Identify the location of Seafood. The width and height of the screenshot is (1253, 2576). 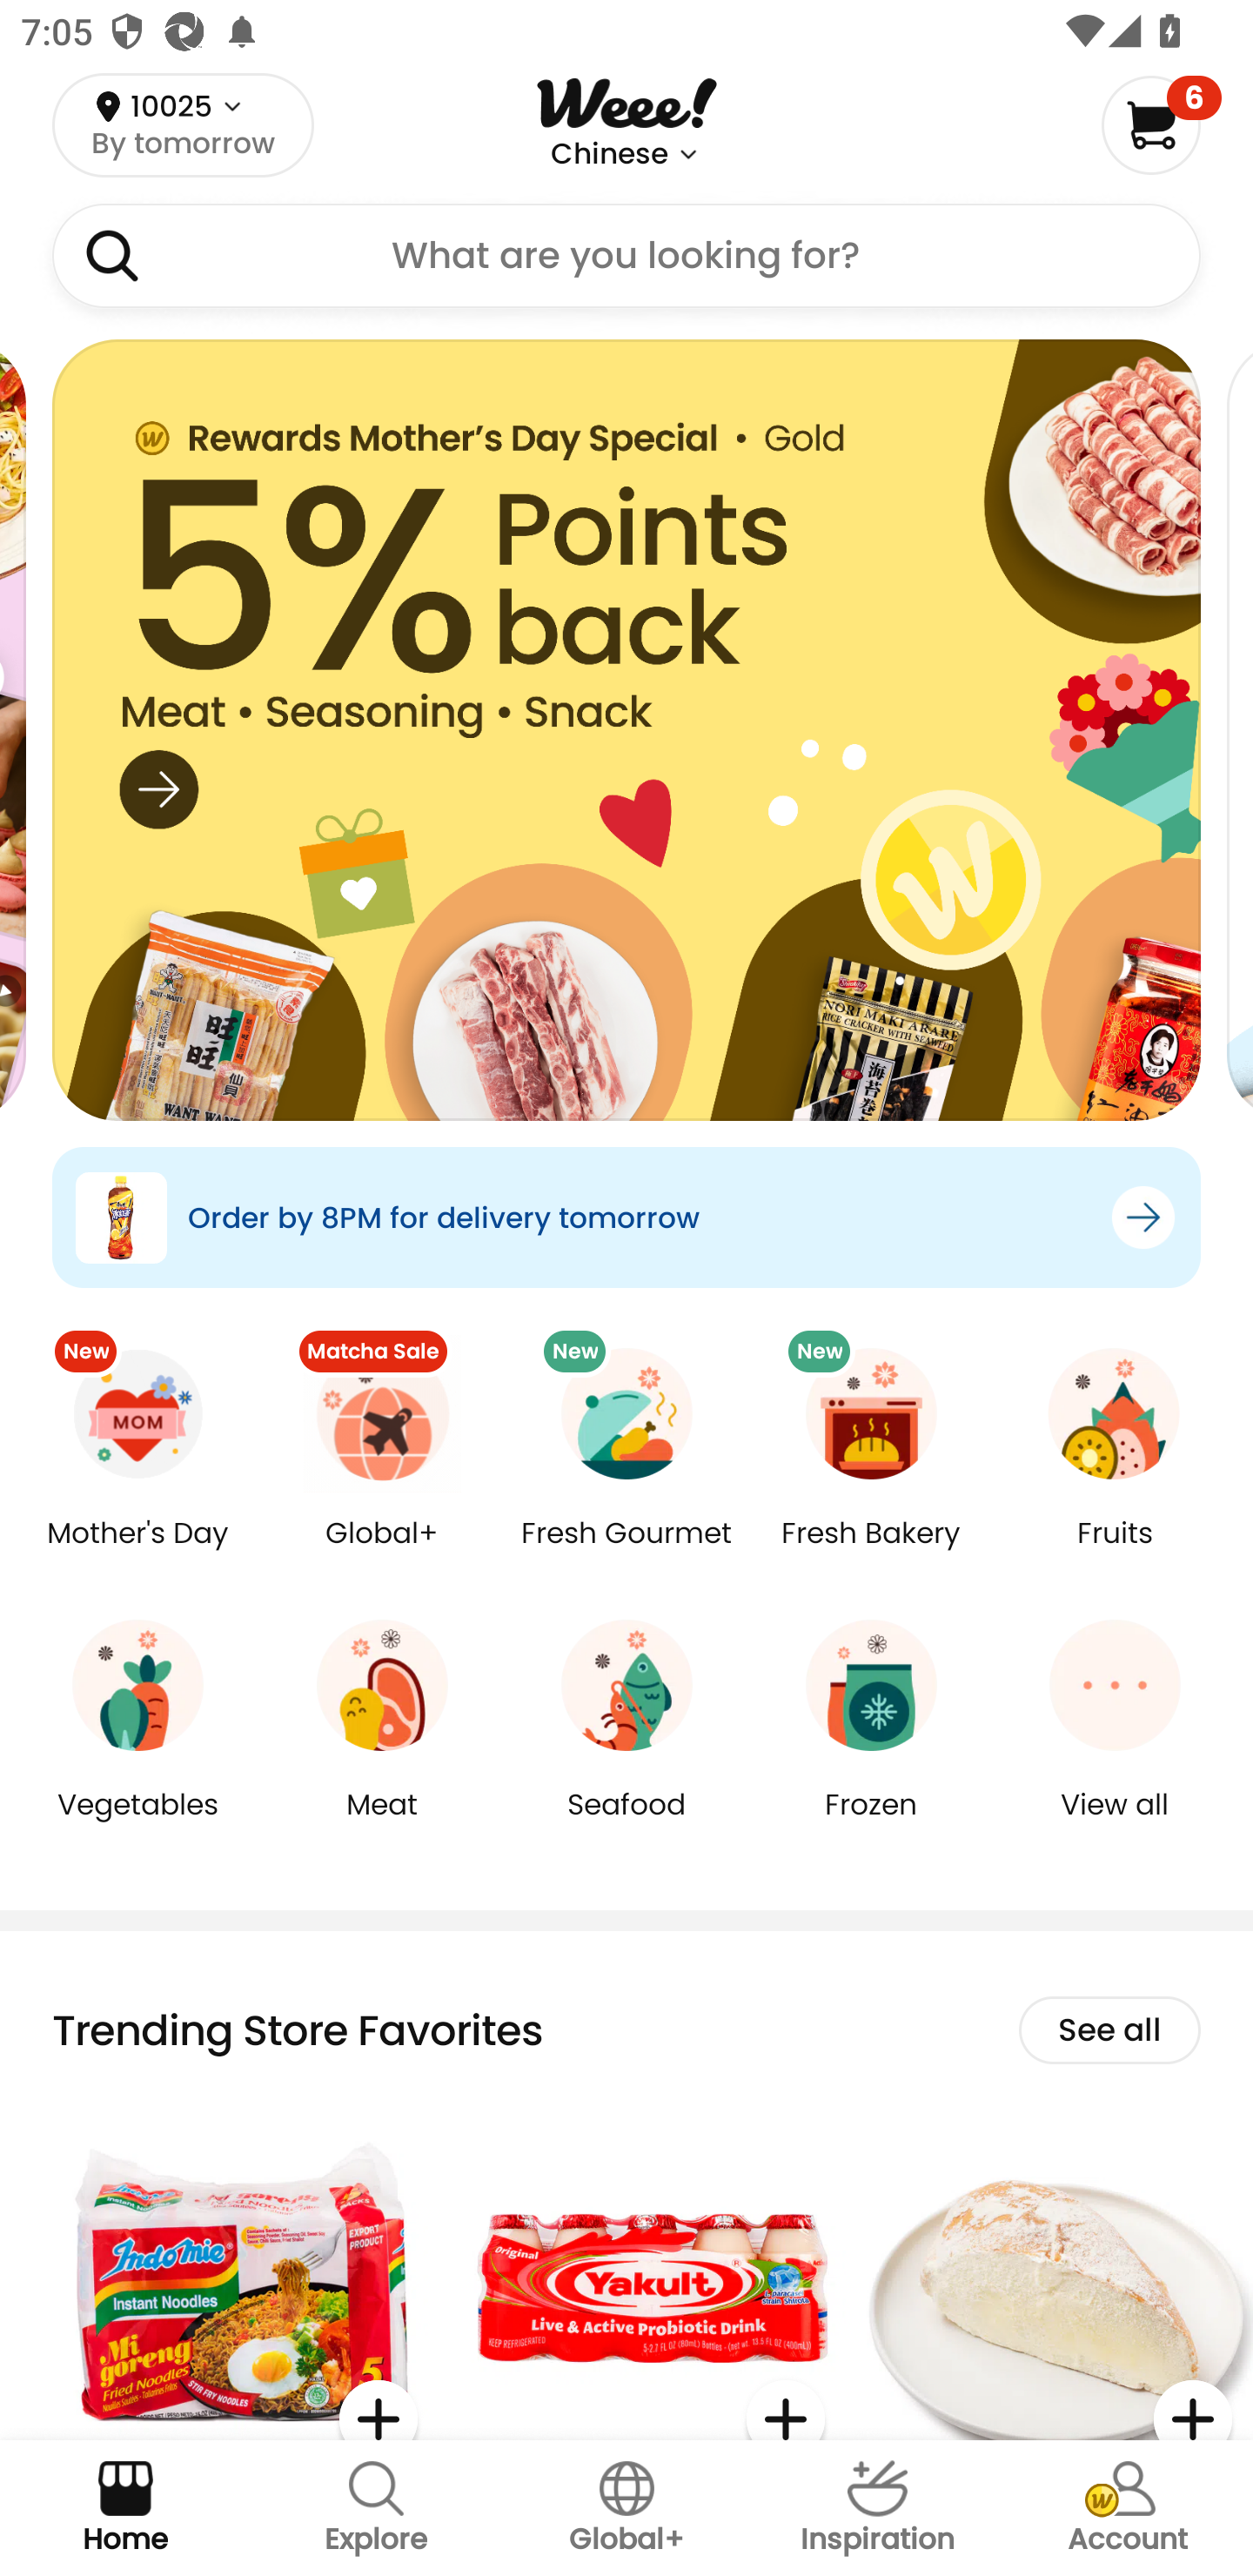
(626, 1826).